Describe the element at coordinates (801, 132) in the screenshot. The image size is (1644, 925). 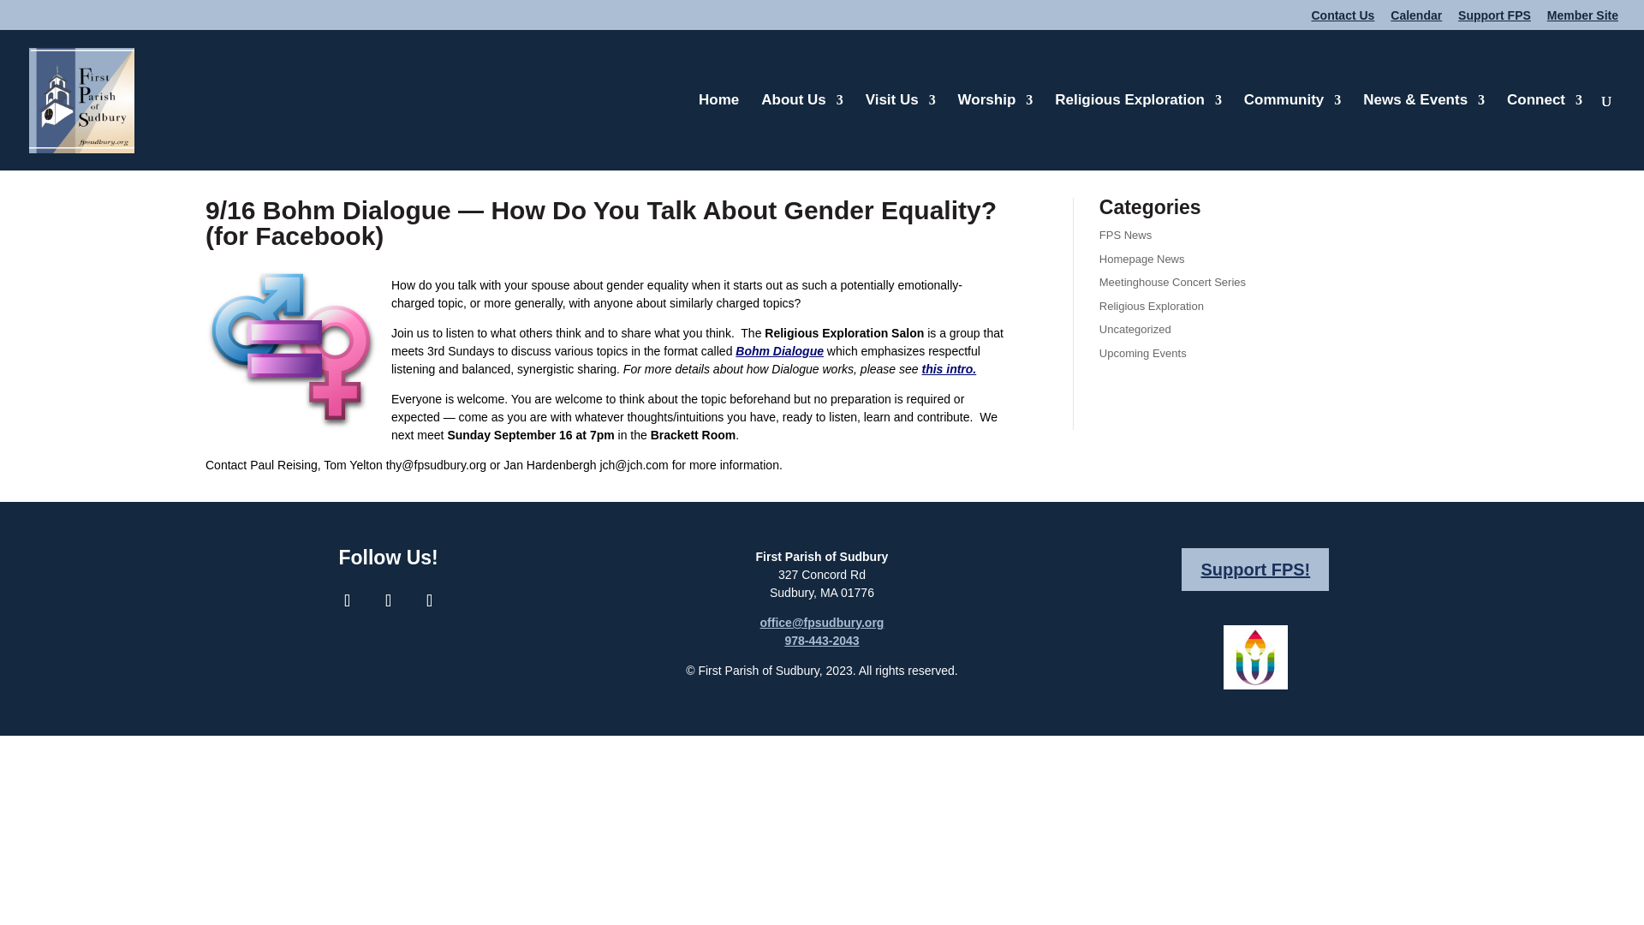
I see `About Us` at that location.